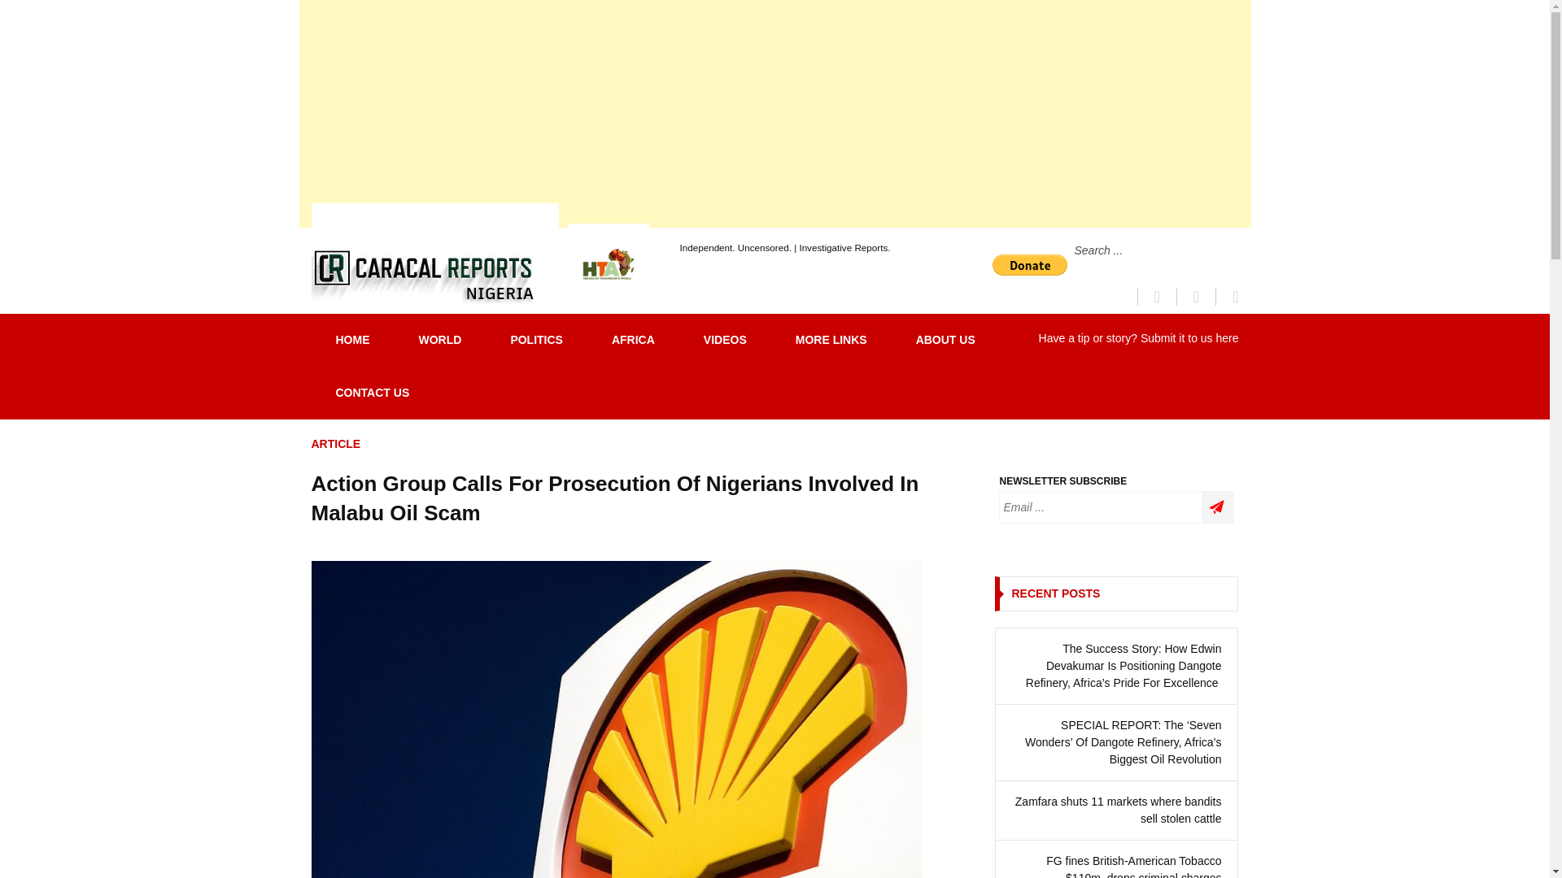 The width and height of the screenshot is (1562, 878). What do you see at coordinates (831, 340) in the screenshot?
I see `MORE LINKS` at bounding box center [831, 340].